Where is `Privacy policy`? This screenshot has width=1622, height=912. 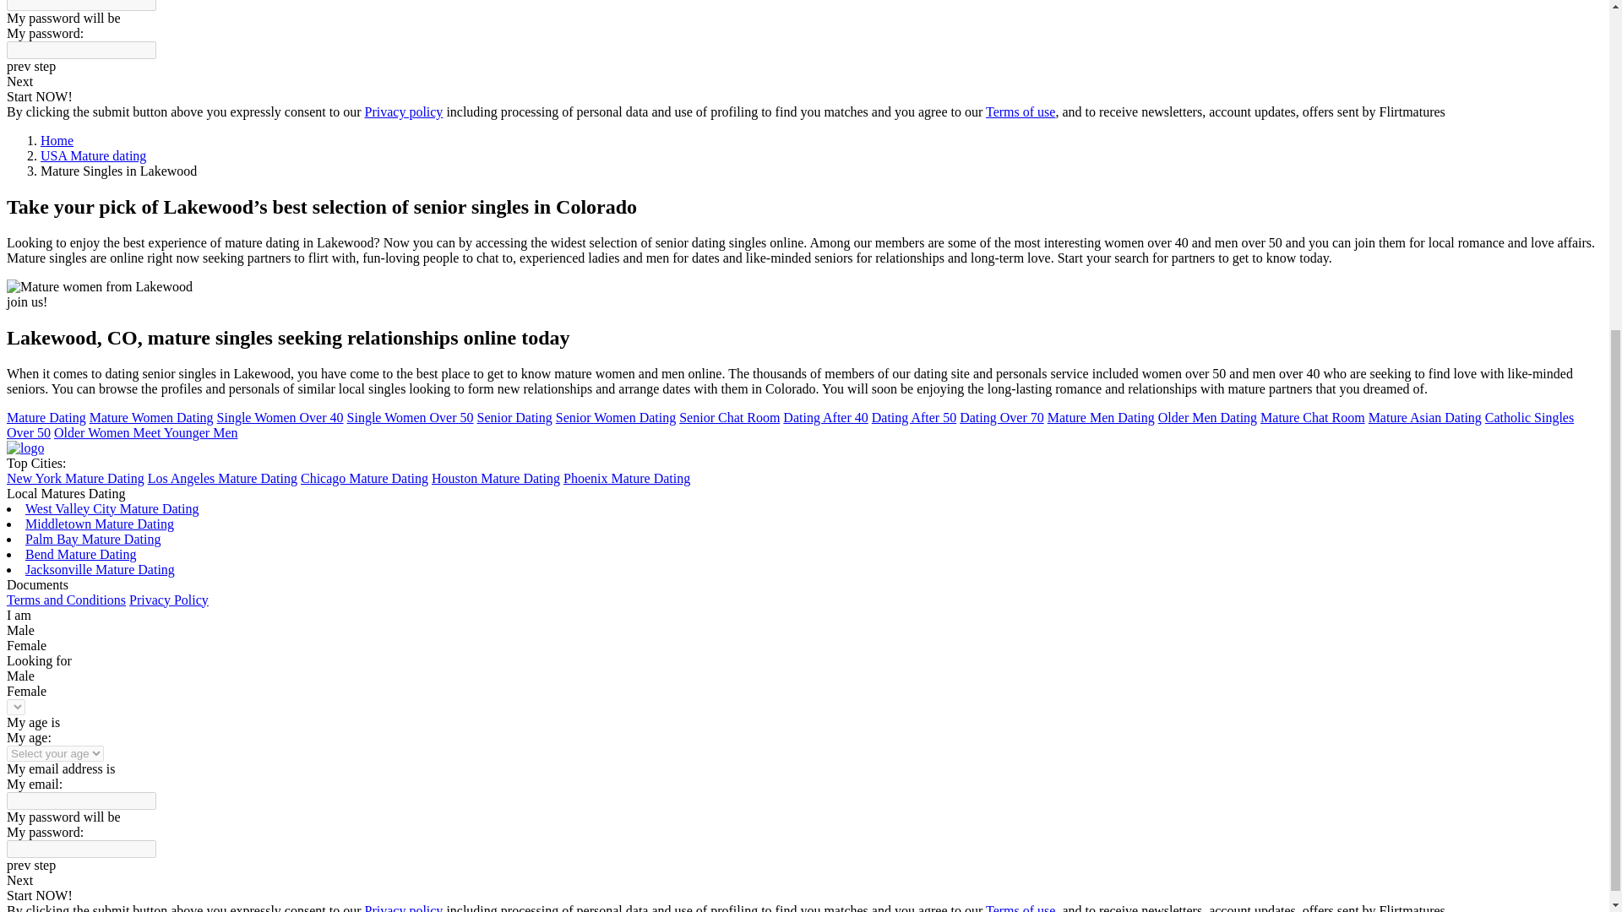
Privacy policy is located at coordinates (404, 111).